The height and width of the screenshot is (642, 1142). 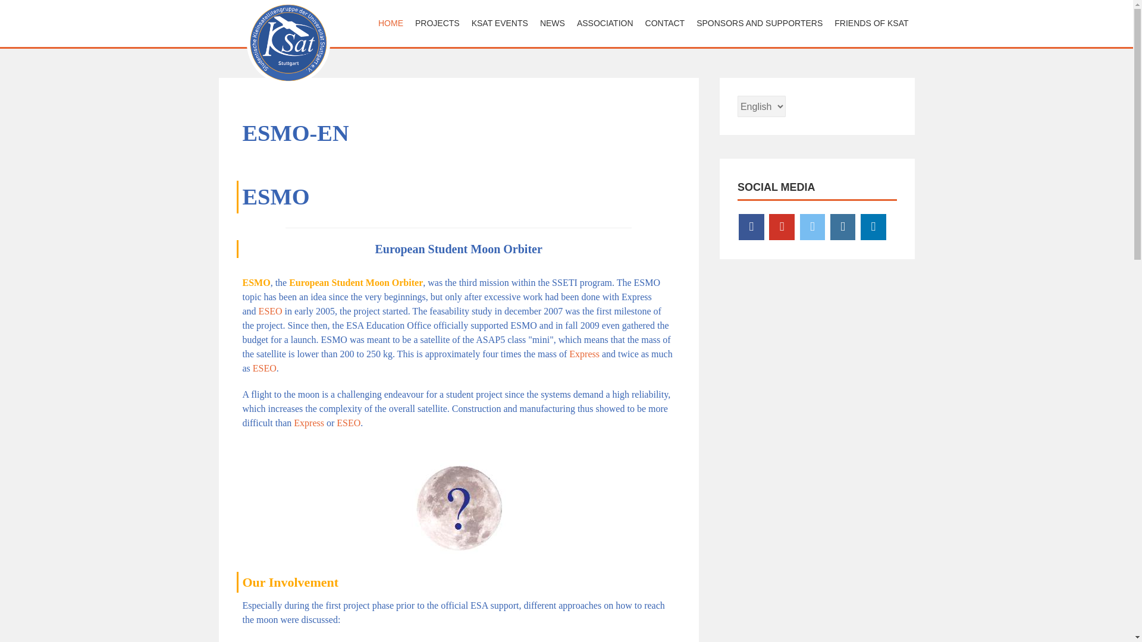 What do you see at coordinates (842, 227) in the screenshot?
I see `KSat auf Instagram` at bounding box center [842, 227].